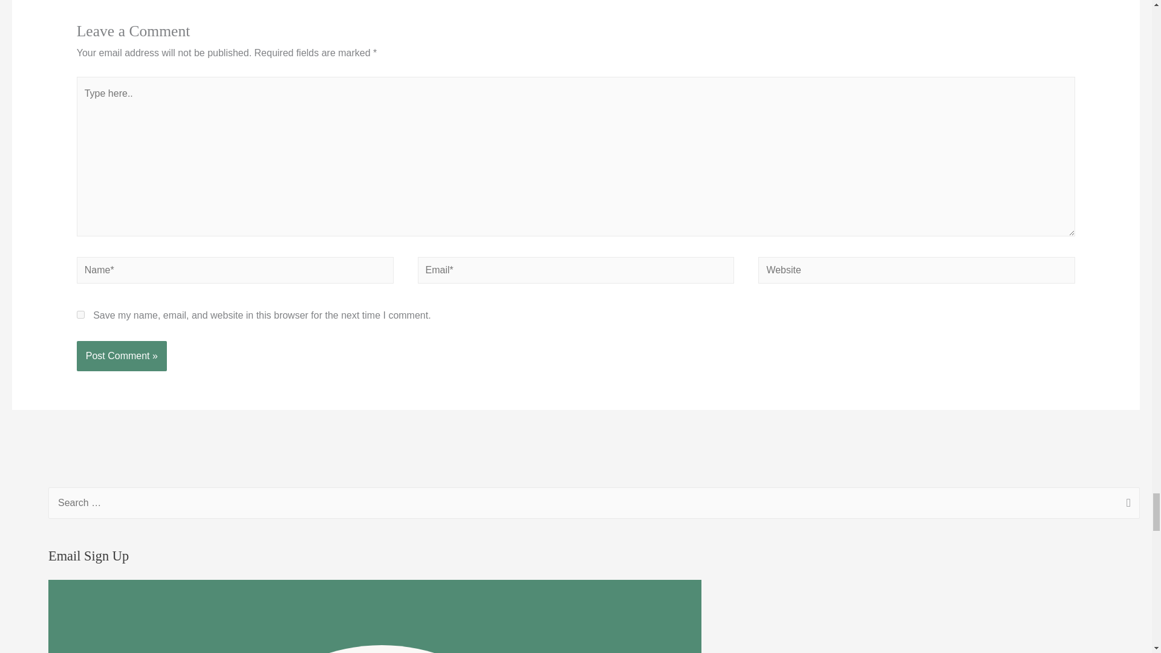 The image size is (1161, 653). I want to click on Search, so click(1126, 504).